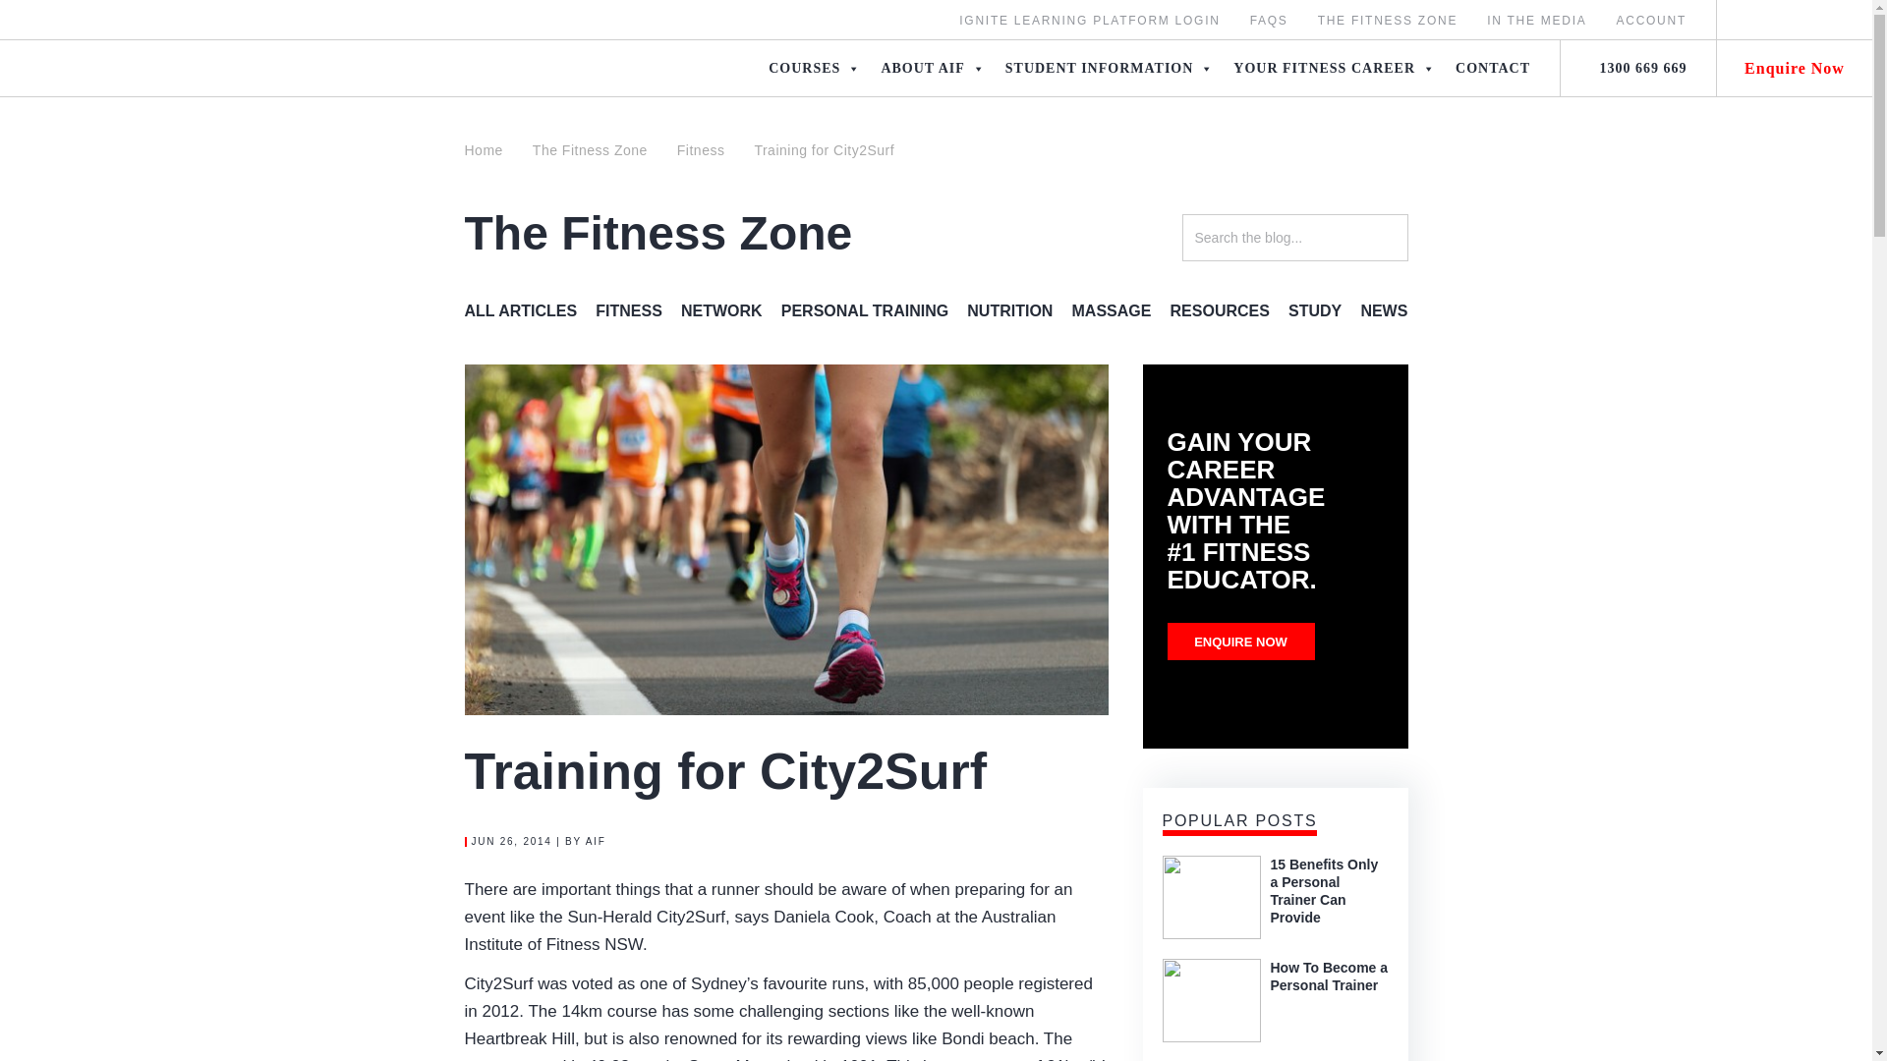  Describe the element at coordinates (814, 68) in the screenshot. I see `COURSES` at that location.